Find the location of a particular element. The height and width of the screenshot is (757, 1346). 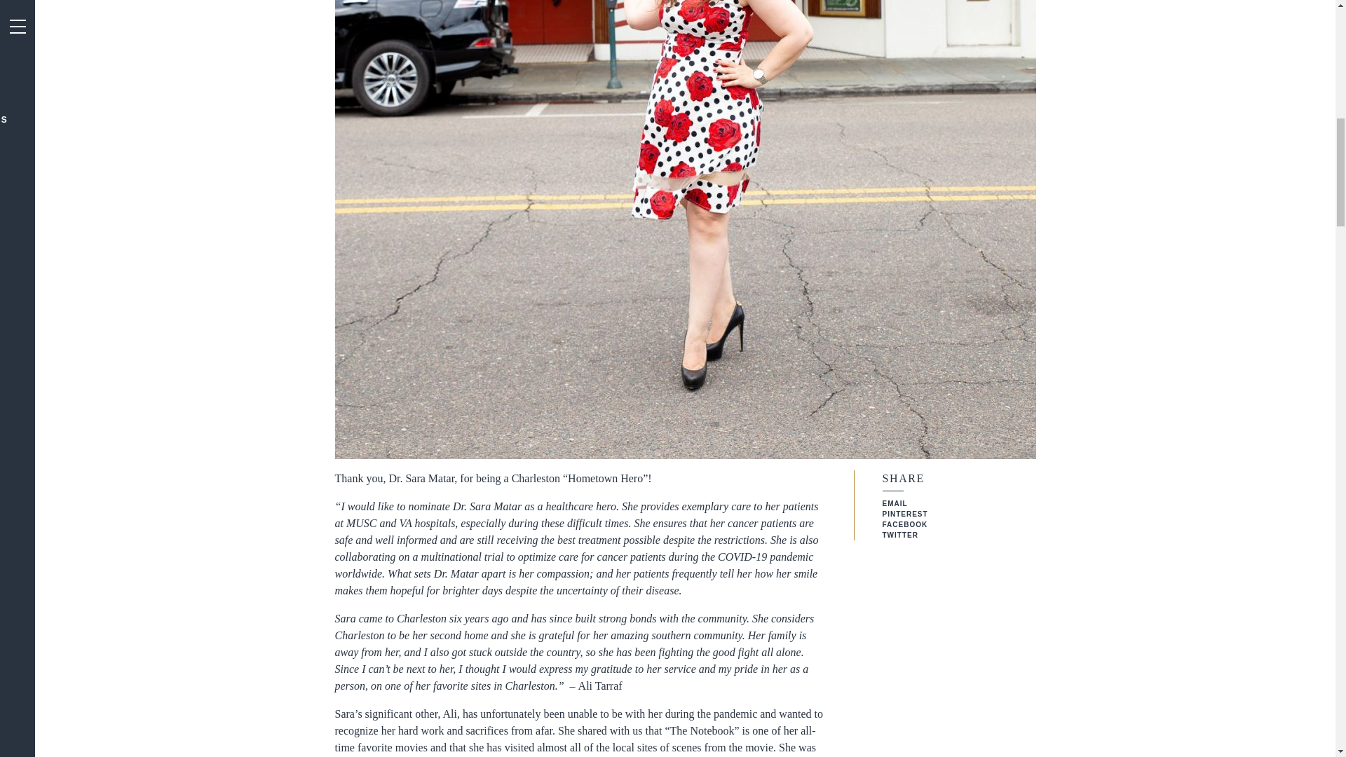

EMAIL is located at coordinates (895, 503).